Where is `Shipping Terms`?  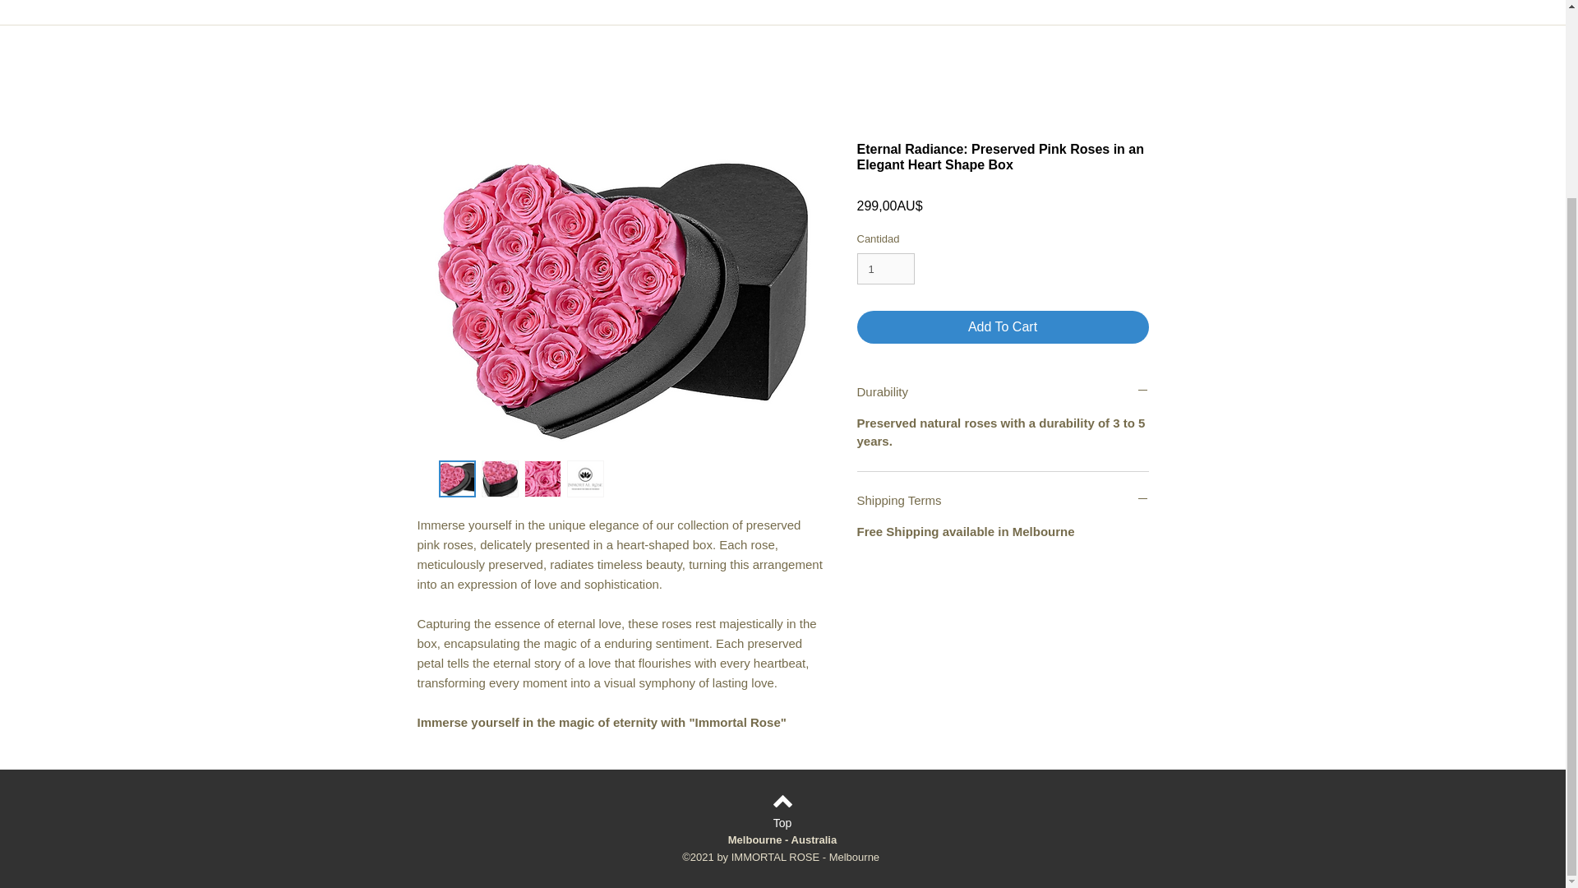
Shipping Terms is located at coordinates (1003, 500).